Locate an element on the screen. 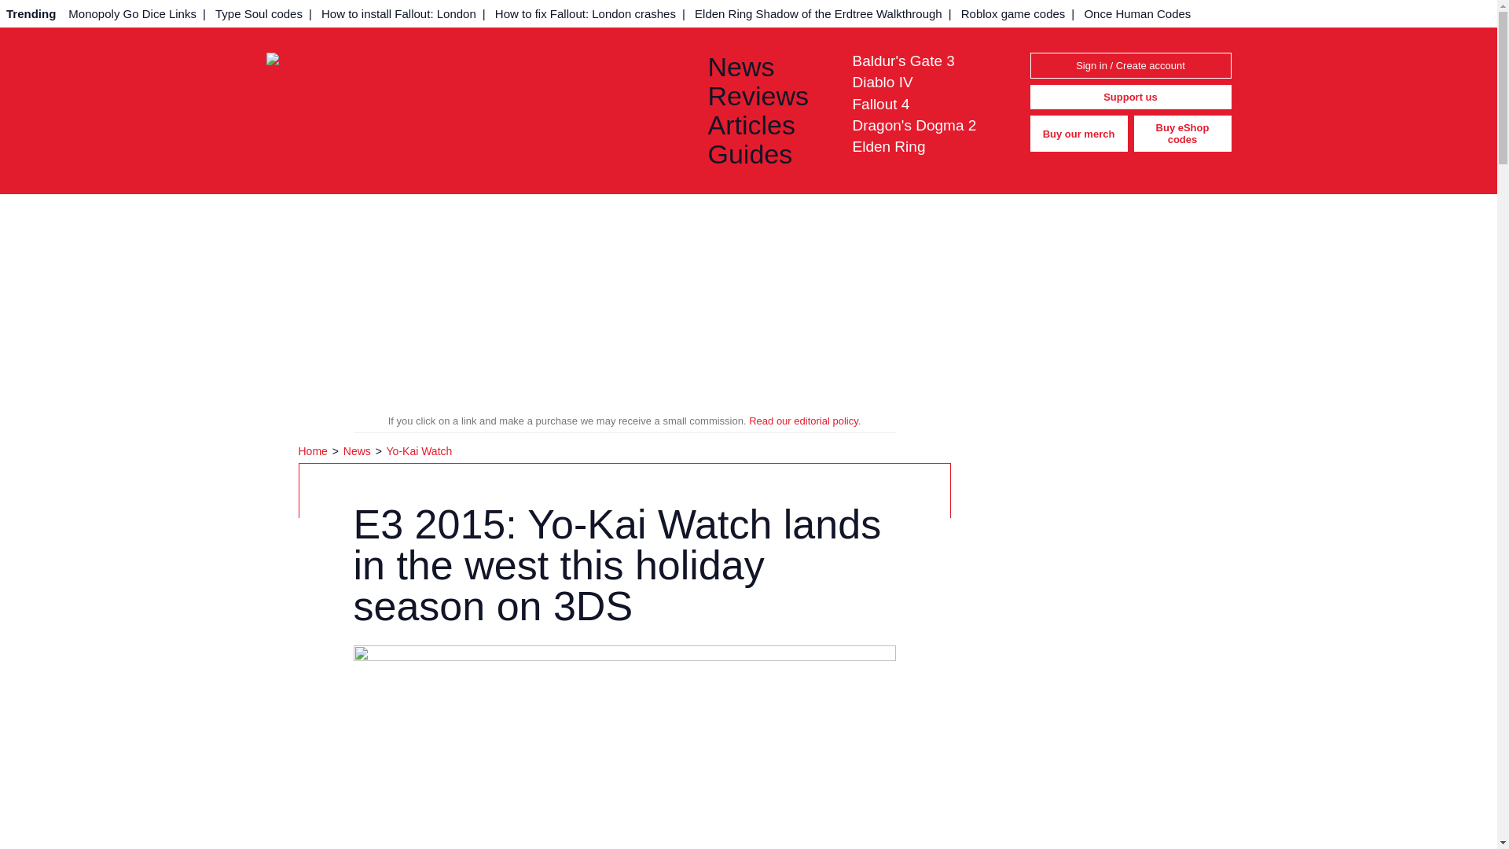 The width and height of the screenshot is (1509, 849). Guides is located at coordinates (767, 154).